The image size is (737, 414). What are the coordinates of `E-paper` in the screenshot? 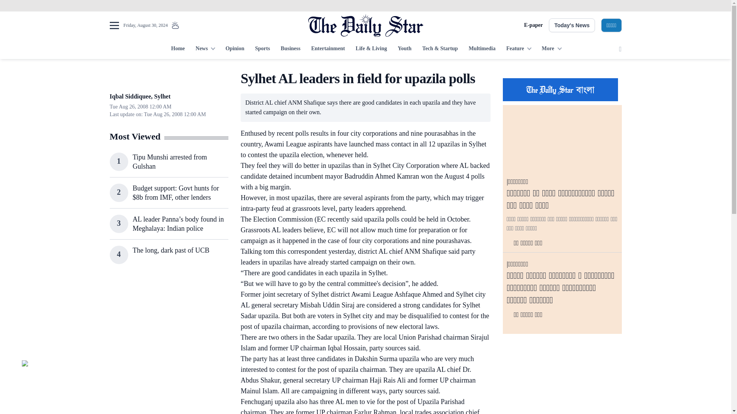 It's located at (533, 25).